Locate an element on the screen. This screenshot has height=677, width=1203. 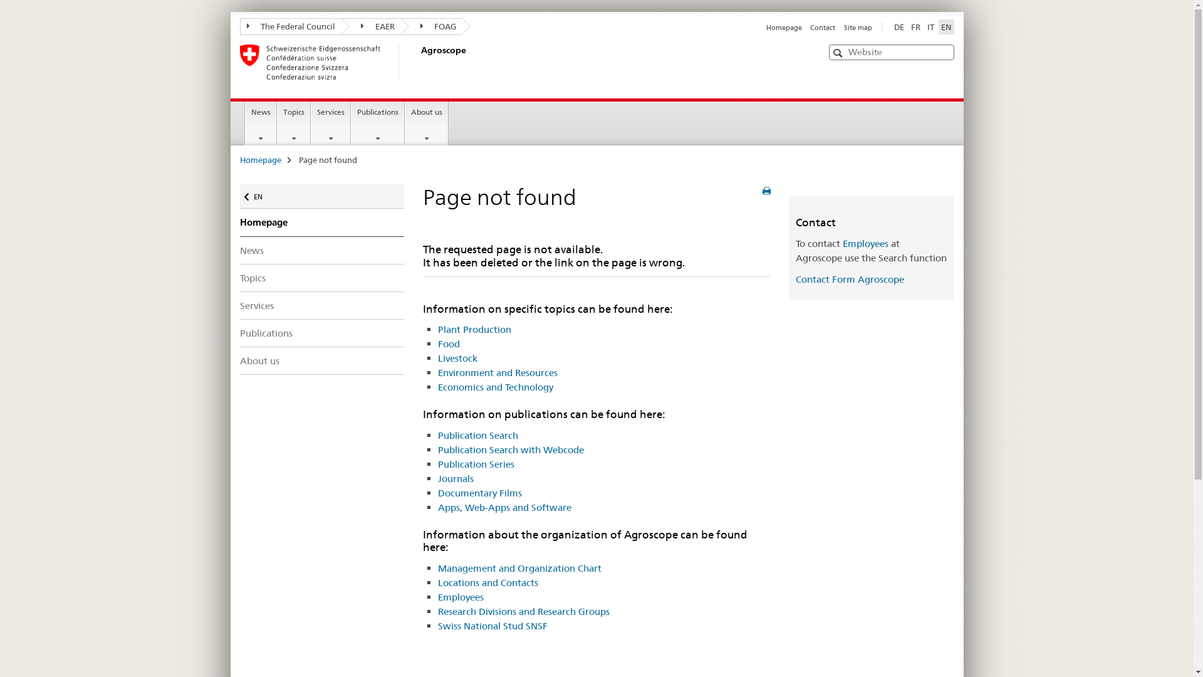
News is located at coordinates (322, 251).